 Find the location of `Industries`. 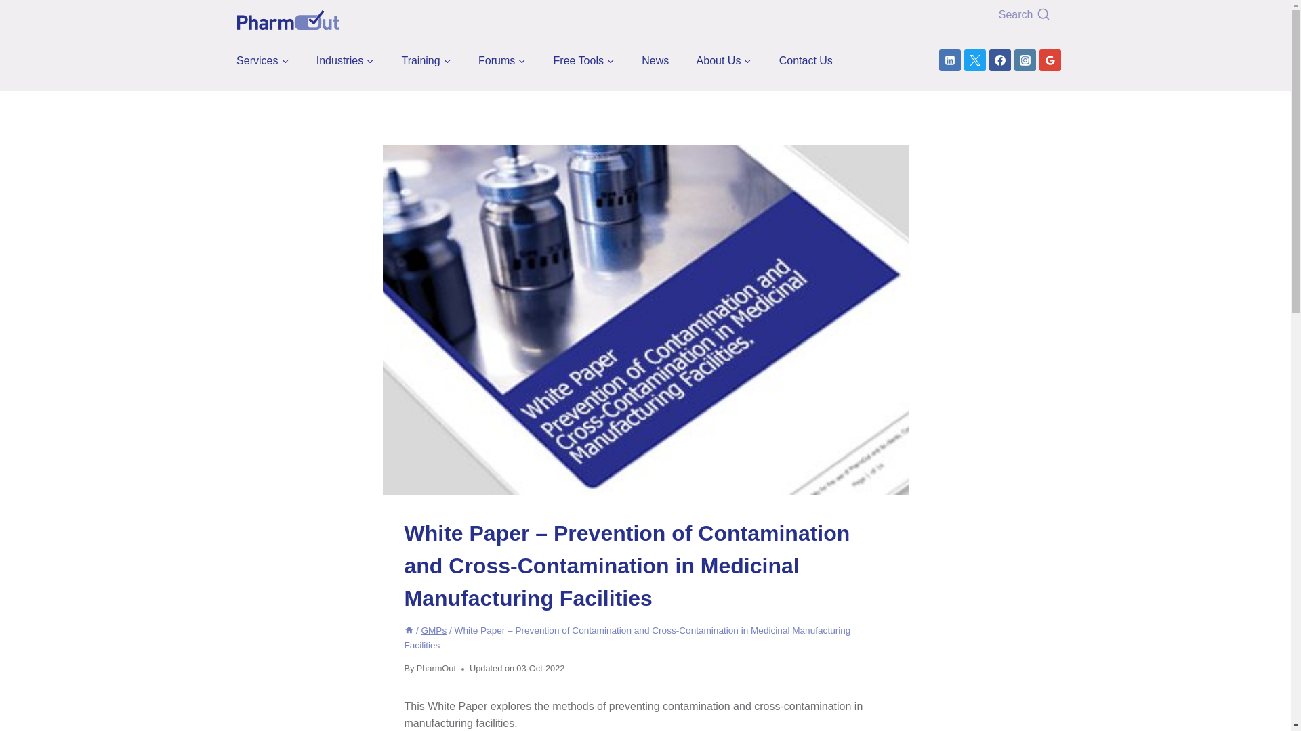

Industries is located at coordinates (345, 60).